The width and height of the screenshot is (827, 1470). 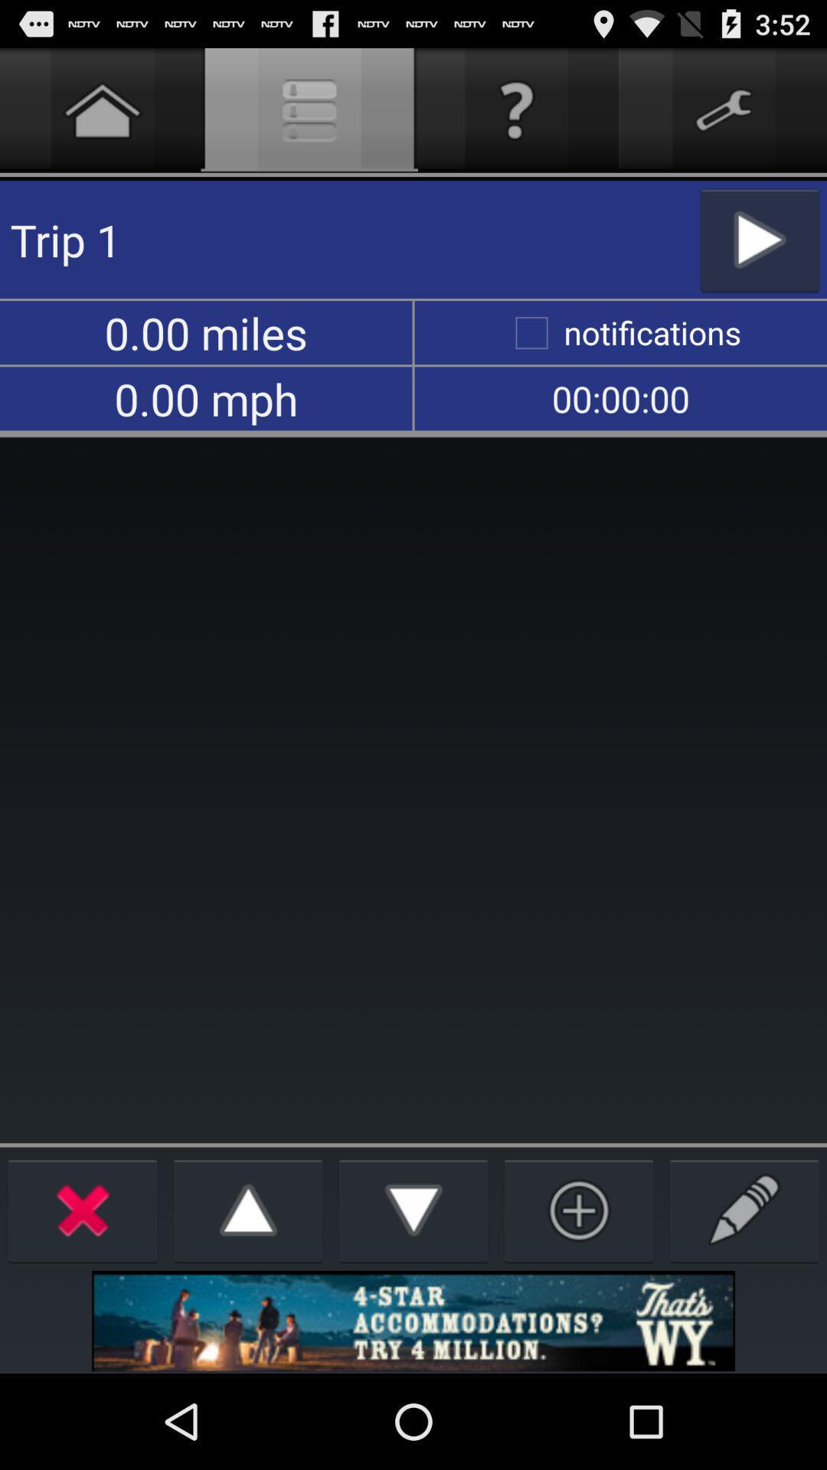 What do you see at coordinates (413, 1210) in the screenshot?
I see `go down` at bounding box center [413, 1210].